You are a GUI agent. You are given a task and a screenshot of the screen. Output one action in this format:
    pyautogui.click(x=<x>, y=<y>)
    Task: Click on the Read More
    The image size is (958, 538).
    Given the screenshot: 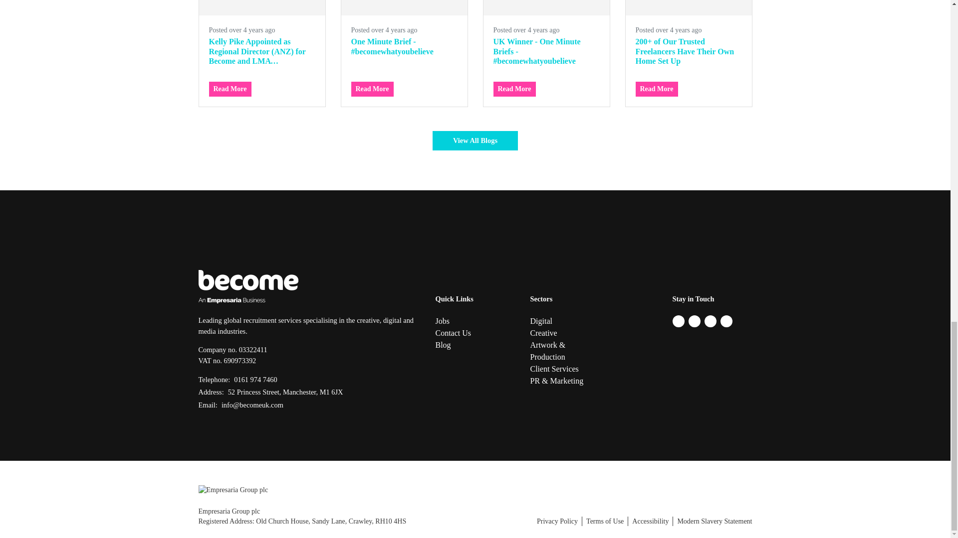 What is the action you would take?
    pyautogui.click(x=230, y=89)
    